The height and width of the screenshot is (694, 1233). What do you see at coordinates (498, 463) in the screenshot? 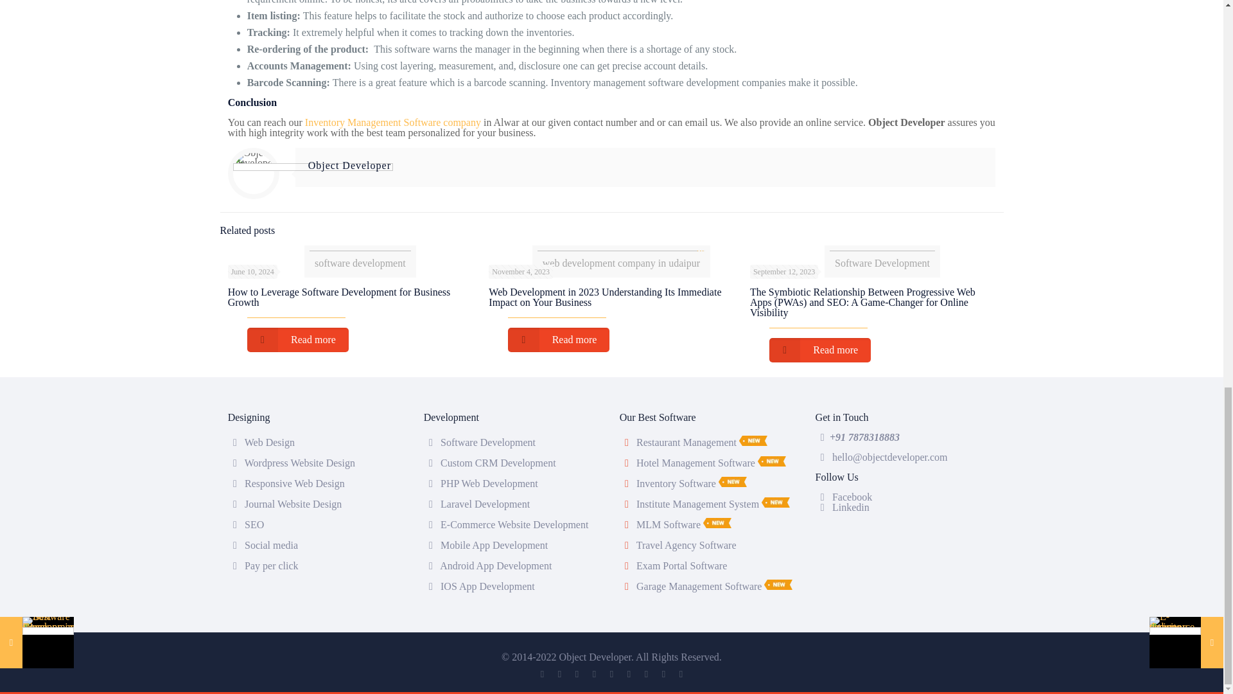
I see `Best CRM Software Development Company in Udaipur` at bounding box center [498, 463].